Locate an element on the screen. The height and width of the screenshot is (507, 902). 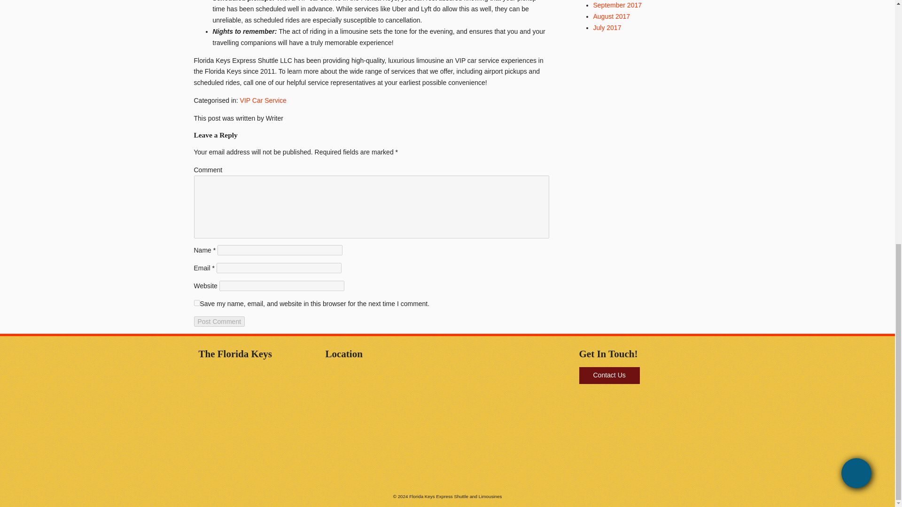
VIP Car Service is located at coordinates (263, 100).